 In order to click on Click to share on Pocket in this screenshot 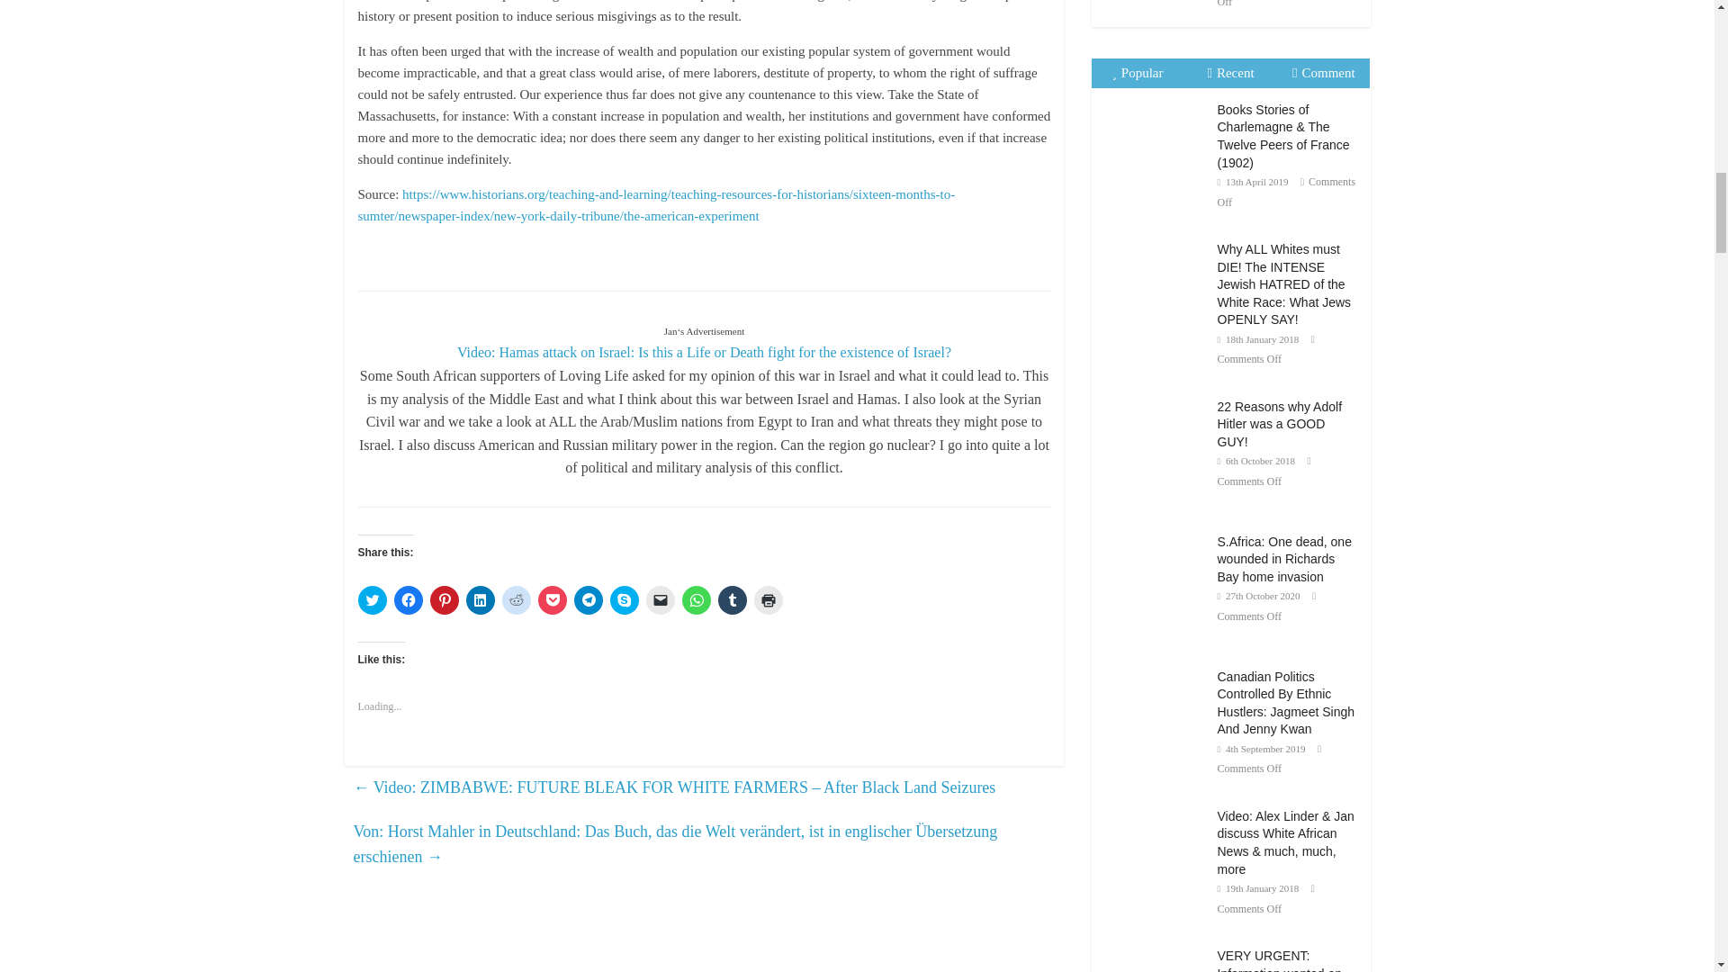, I will do `click(552, 599)`.